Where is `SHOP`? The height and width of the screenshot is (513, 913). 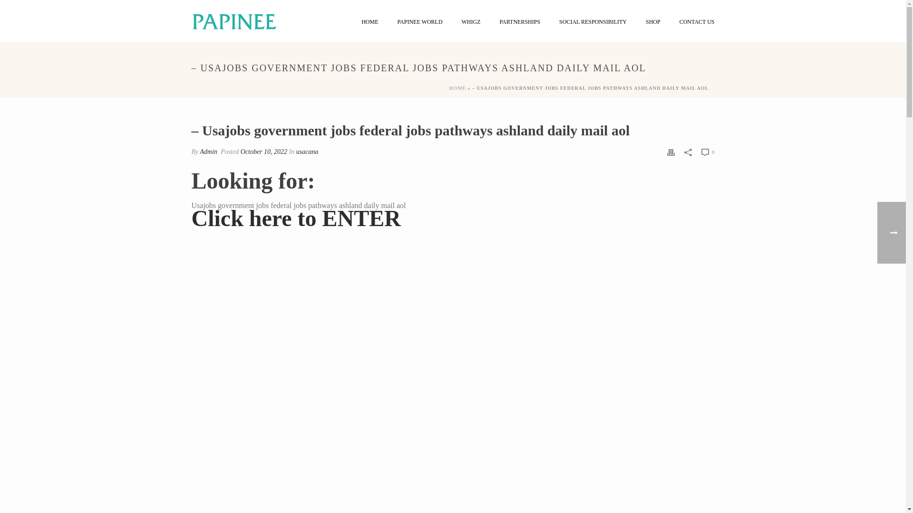 SHOP is located at coordinates (653, 22).